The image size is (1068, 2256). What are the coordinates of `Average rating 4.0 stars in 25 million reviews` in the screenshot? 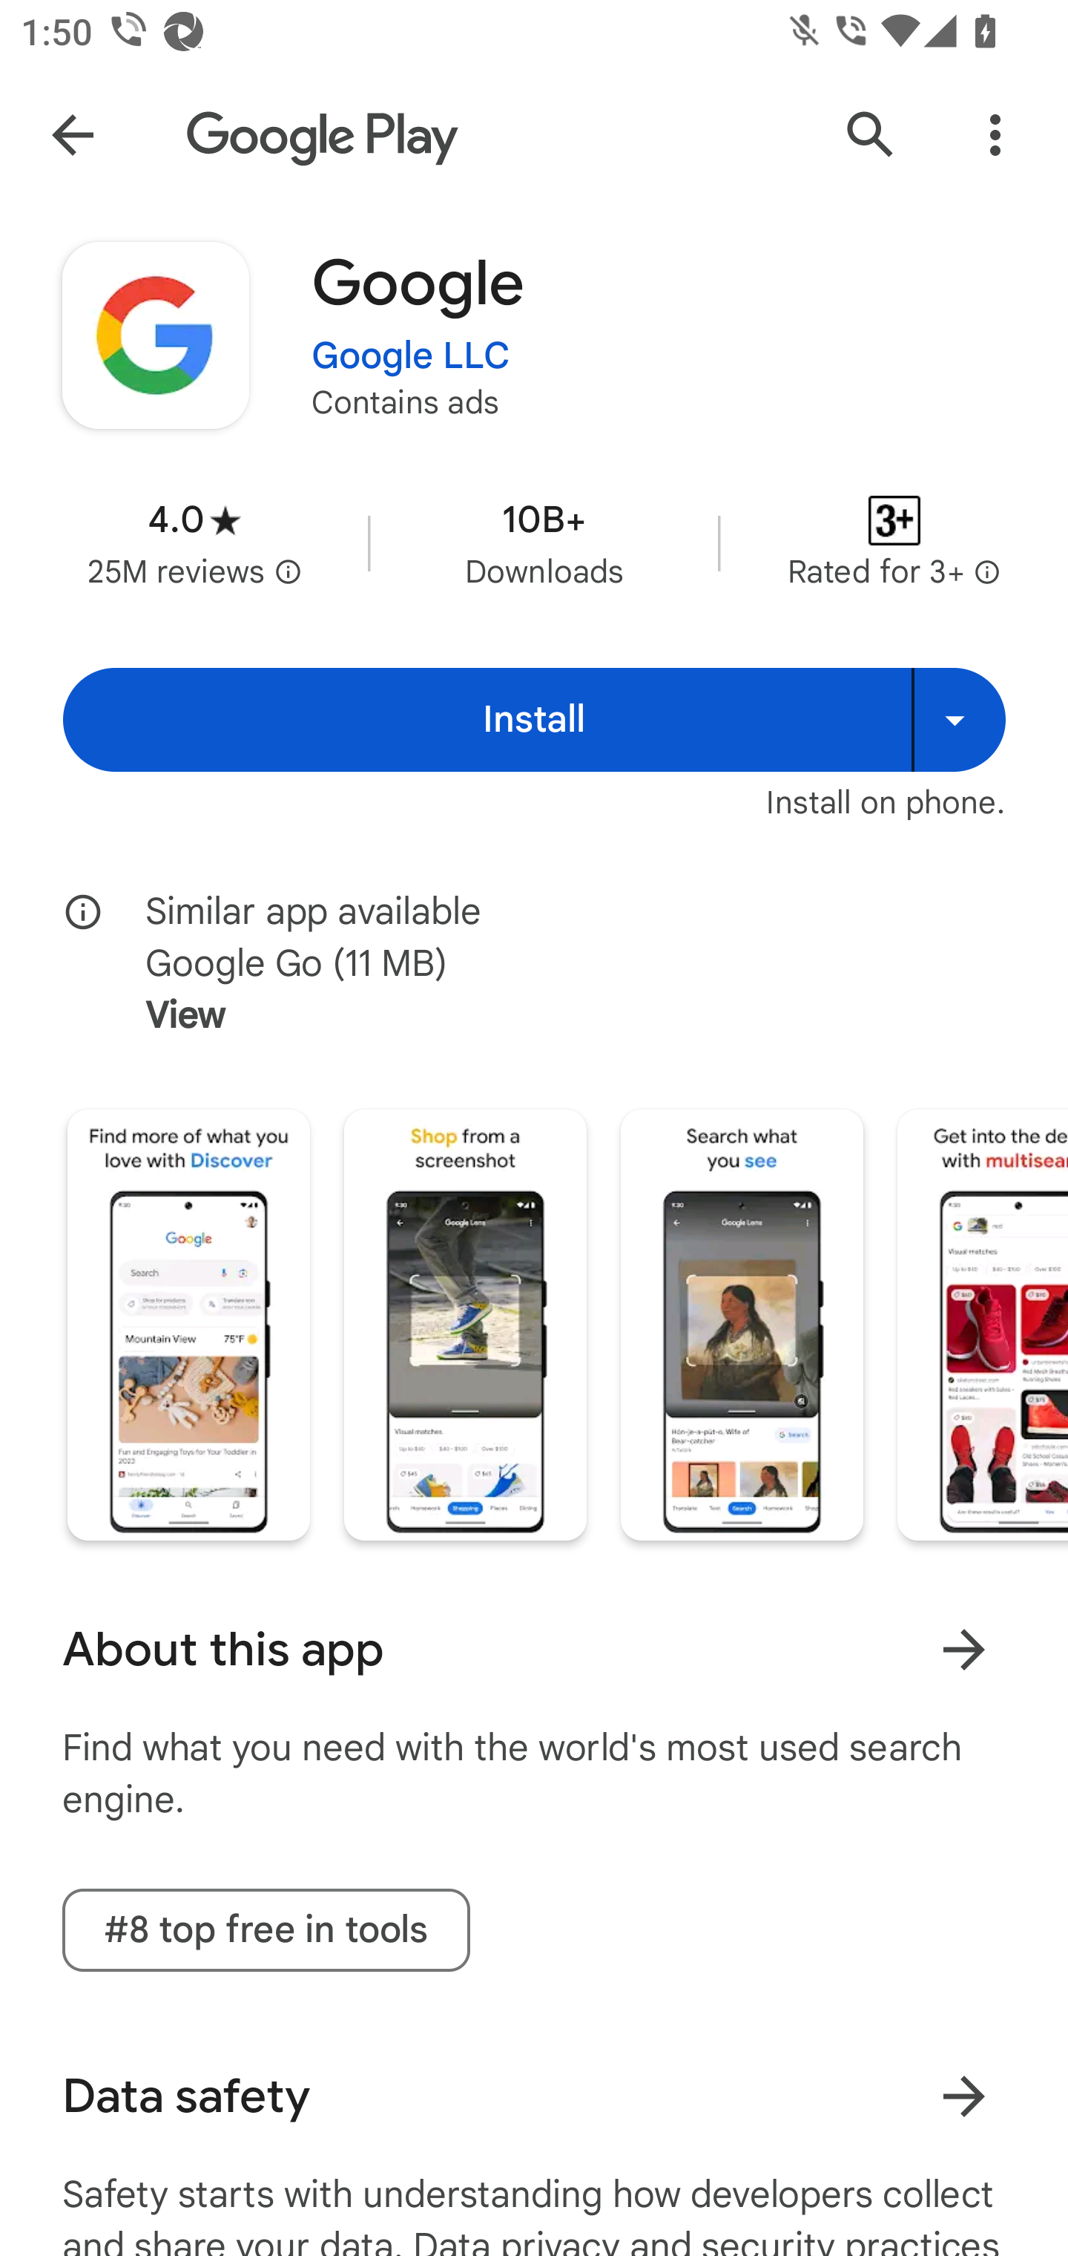 It's located at (194, 543).